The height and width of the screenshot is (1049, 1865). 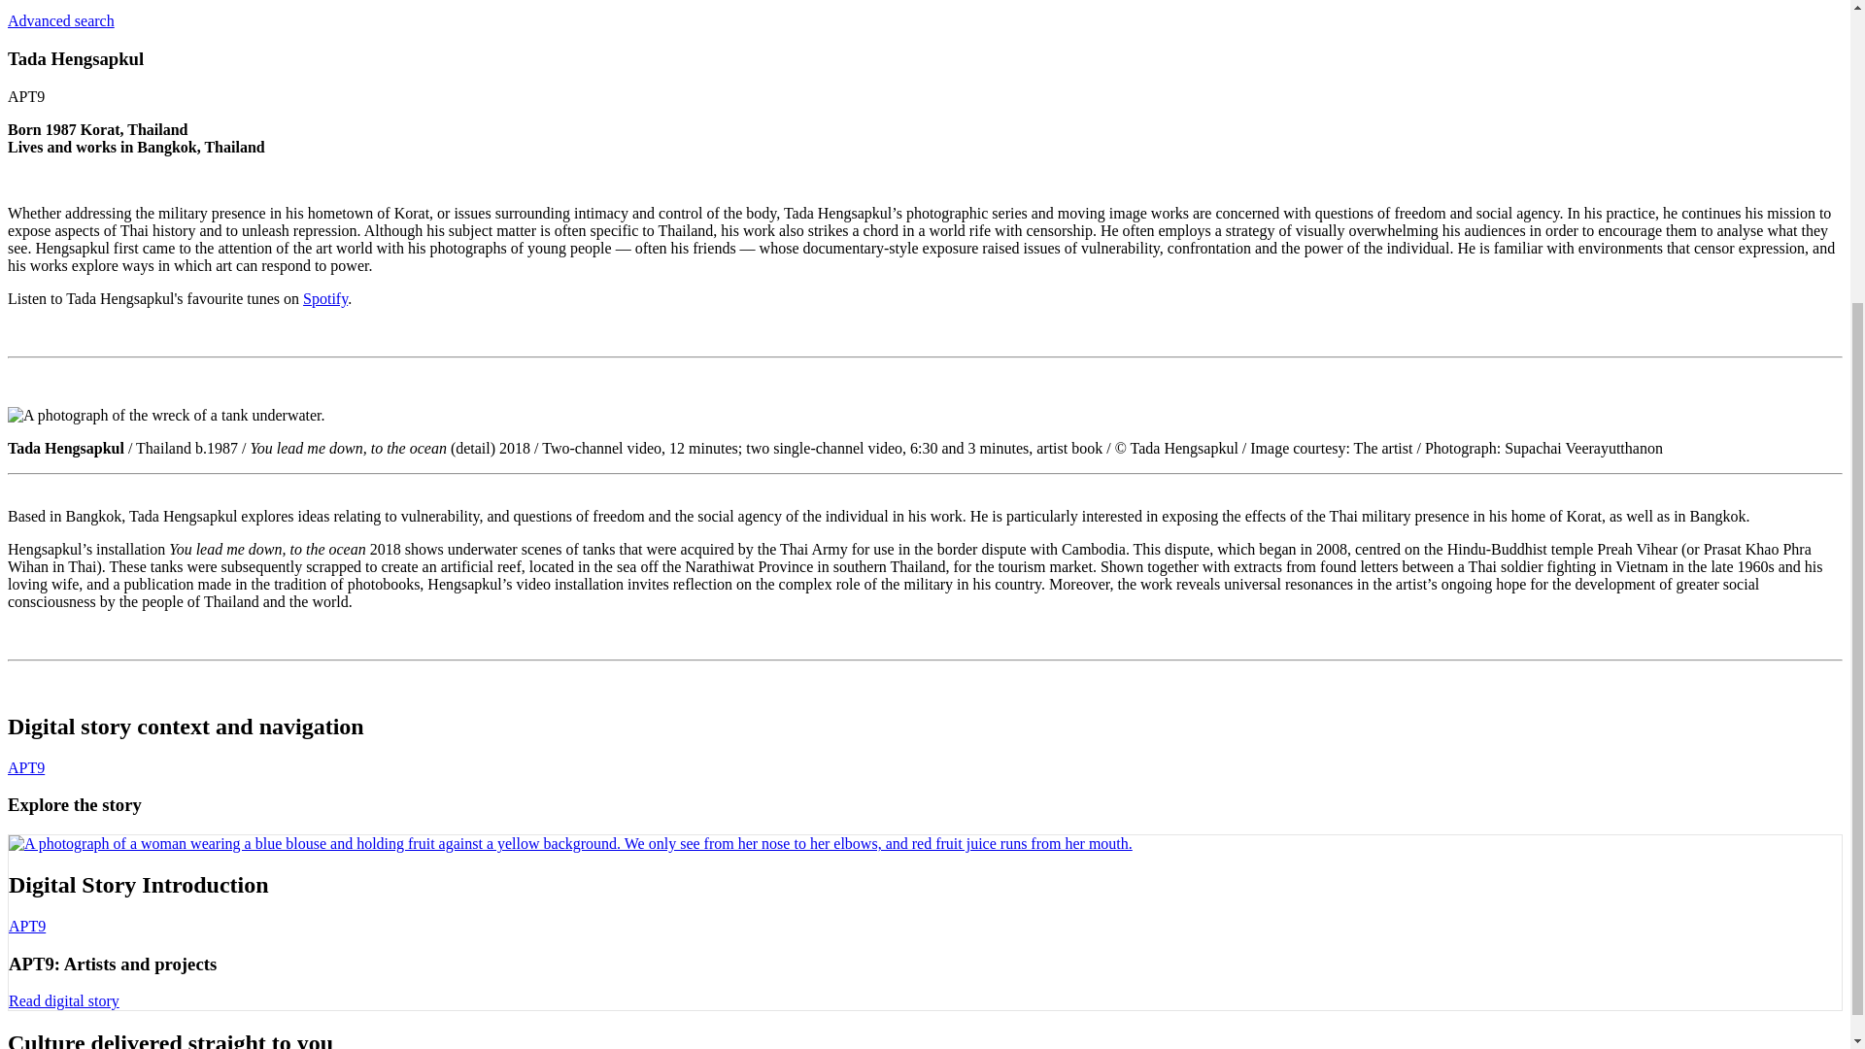 What do you see at coordinates (60, 20) in the screenshot?
I see `Advanced search` at bounding box center [60, 20].